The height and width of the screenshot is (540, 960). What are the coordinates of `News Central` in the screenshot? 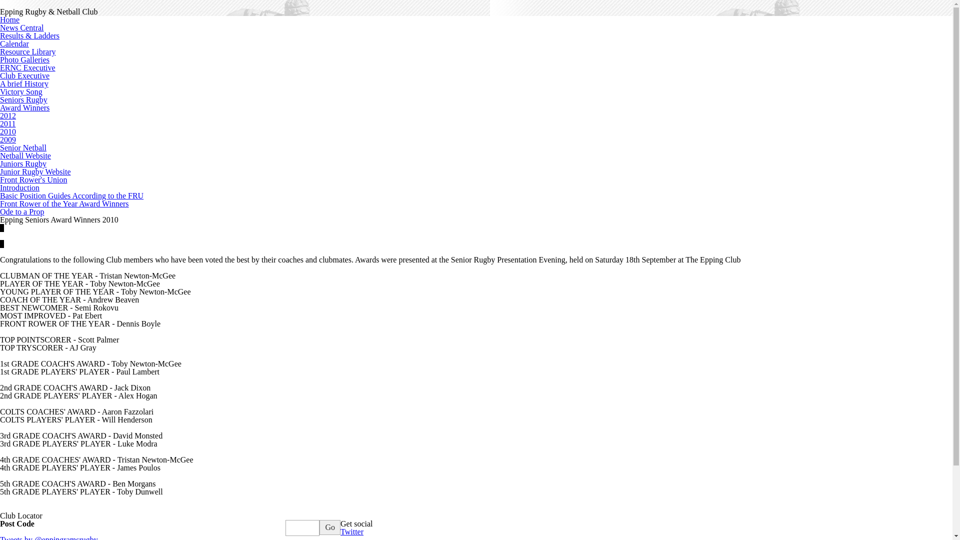 It's located at (22, 28).